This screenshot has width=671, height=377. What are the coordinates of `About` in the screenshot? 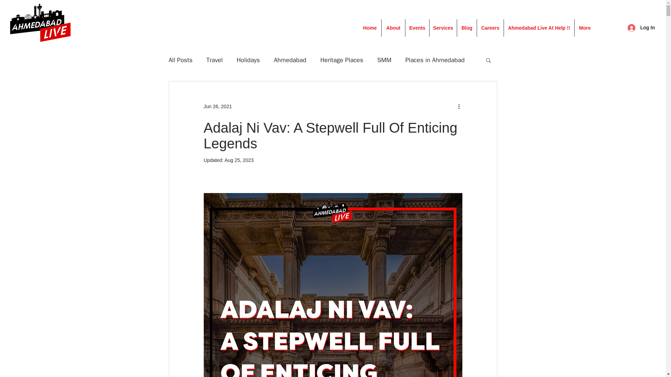 It's located at (393, 28).